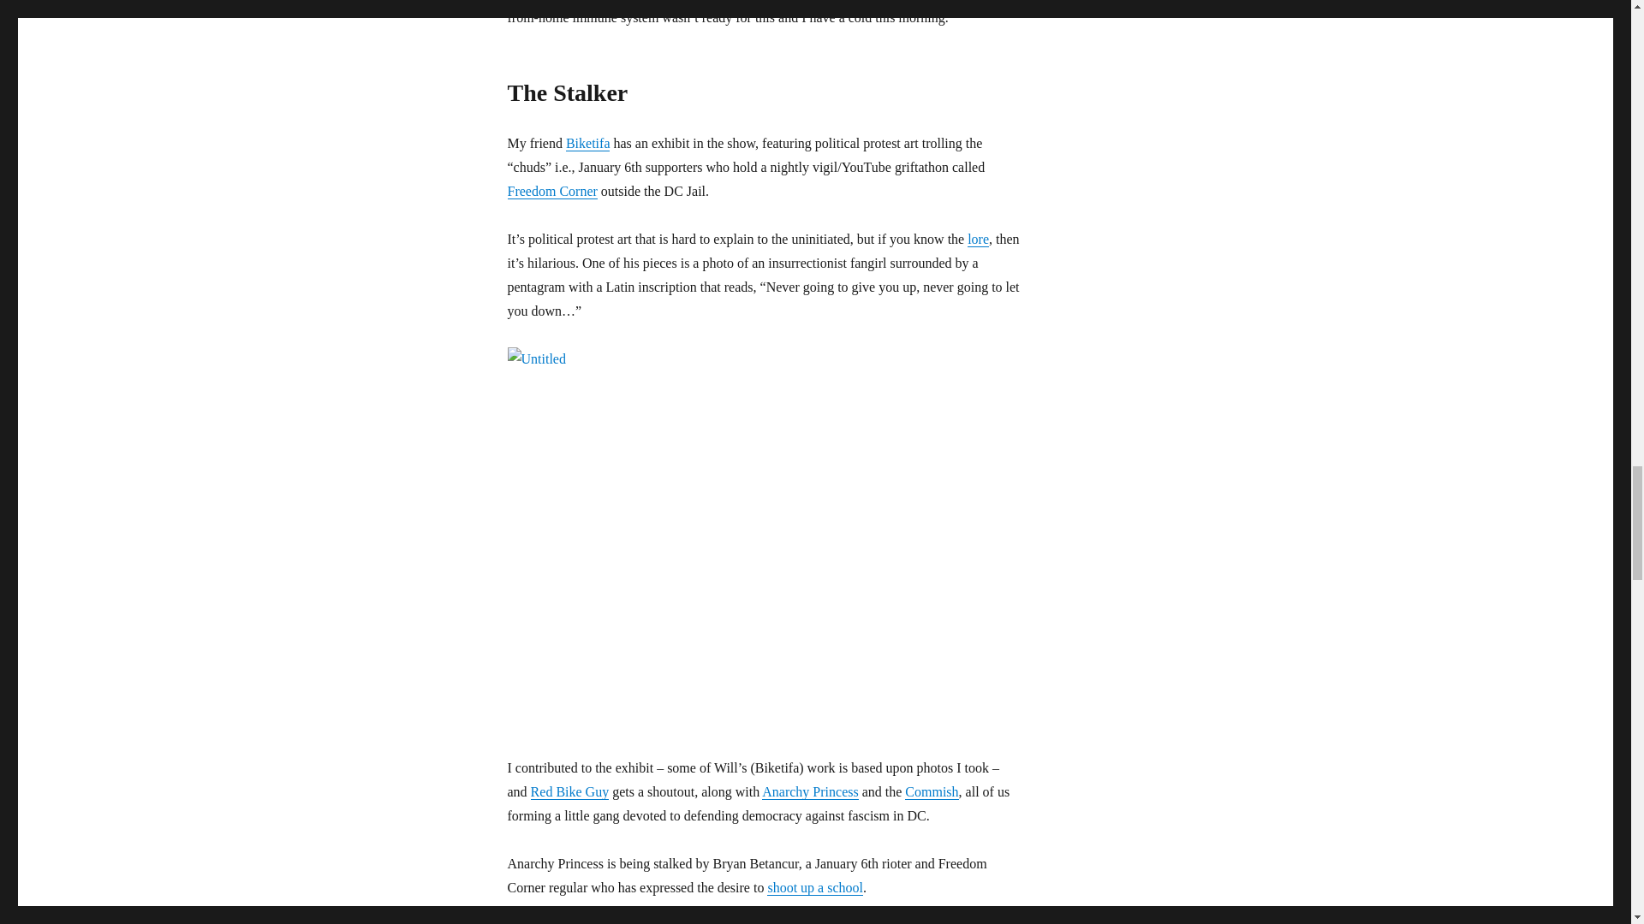  Describe the element at coordinates (551, 191) in the screenshot. I see `Freedom Corner` at that location.